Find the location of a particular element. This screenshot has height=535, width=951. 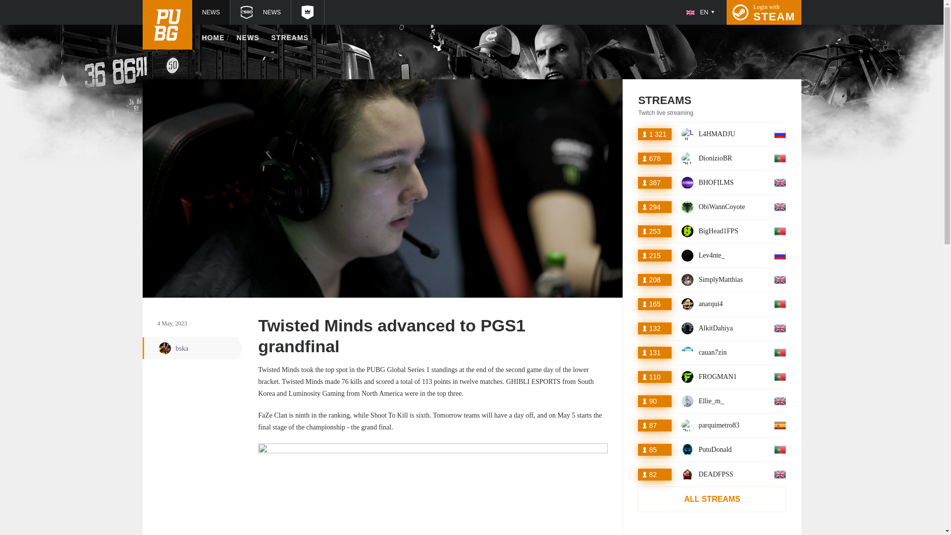

STREAMS is located at coordinates (712, 231).